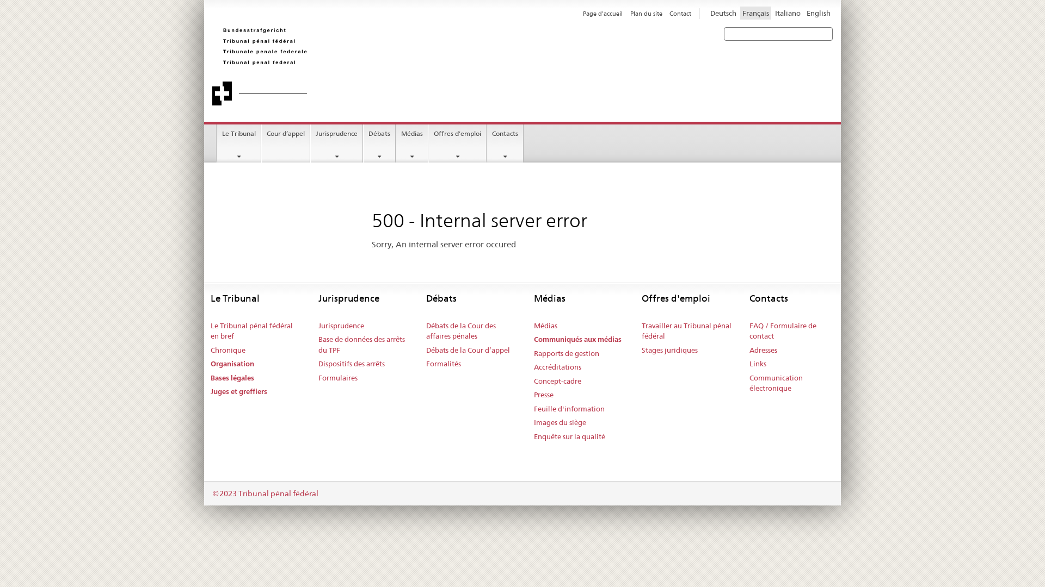 The image size is (1045, 587). What do you see at coordinates (336, 143) in the screenshot?
I see `Jurisprudence` at bounding box center [336, 143].